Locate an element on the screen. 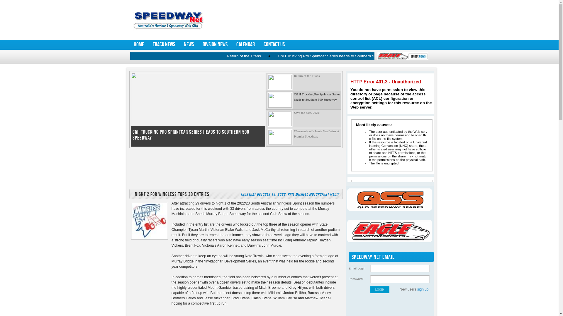  Save the date. 2024! is located at coordinates (303, 119).